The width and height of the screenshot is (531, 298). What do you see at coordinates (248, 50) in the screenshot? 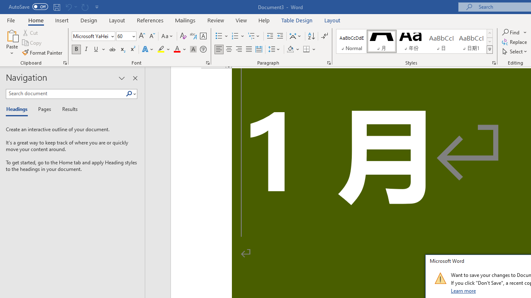
I see `Justify` at bounding box center [248, 50].